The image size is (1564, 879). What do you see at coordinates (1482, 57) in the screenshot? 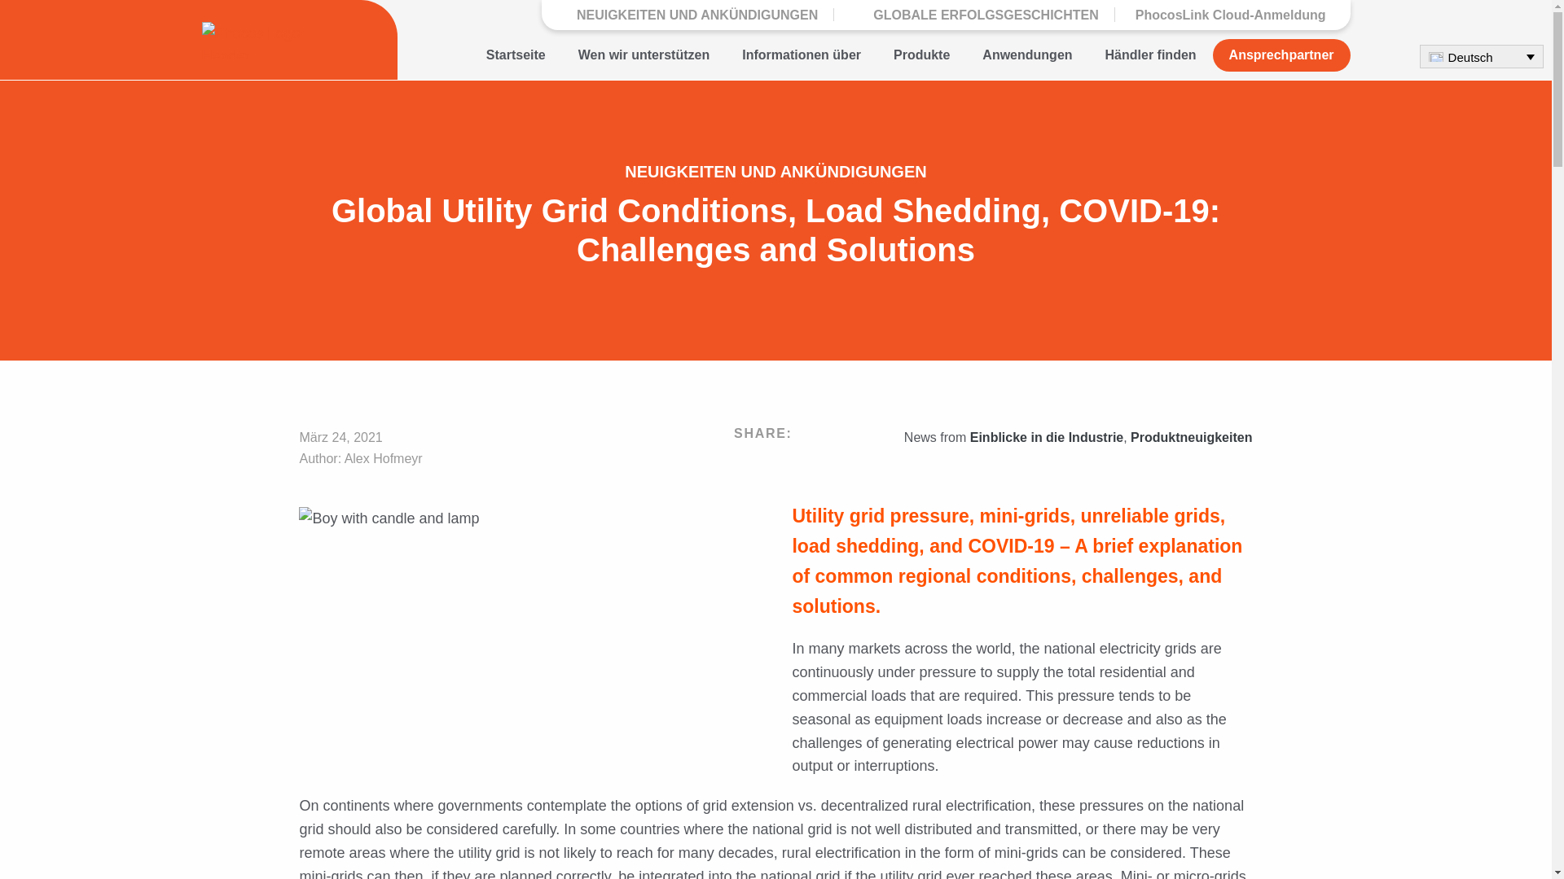
I see `Deutsch` at bounding box center [1482, 57].